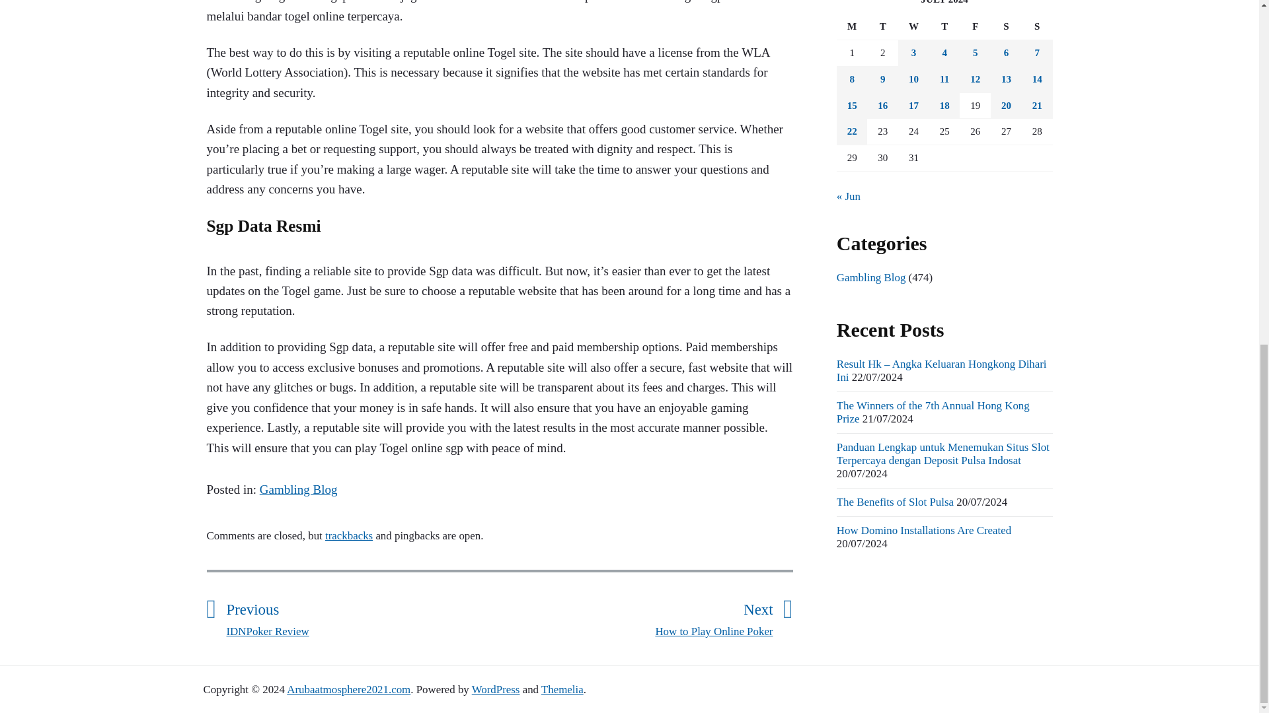 This screenshot has height=713, width=1269. Describe the element at coordinates (882, 79) in the screenshot. I see `9` at that location.